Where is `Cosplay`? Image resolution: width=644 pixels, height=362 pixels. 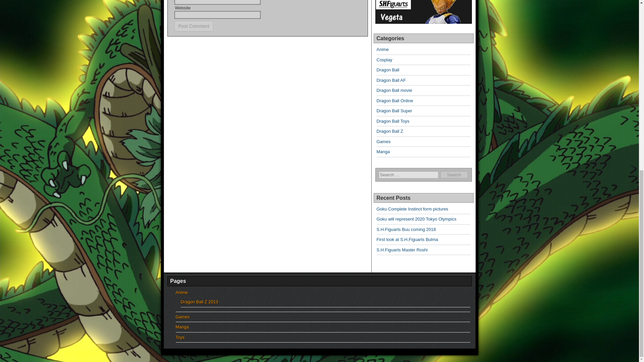
Cosplay is located at coordinates (384, 60).